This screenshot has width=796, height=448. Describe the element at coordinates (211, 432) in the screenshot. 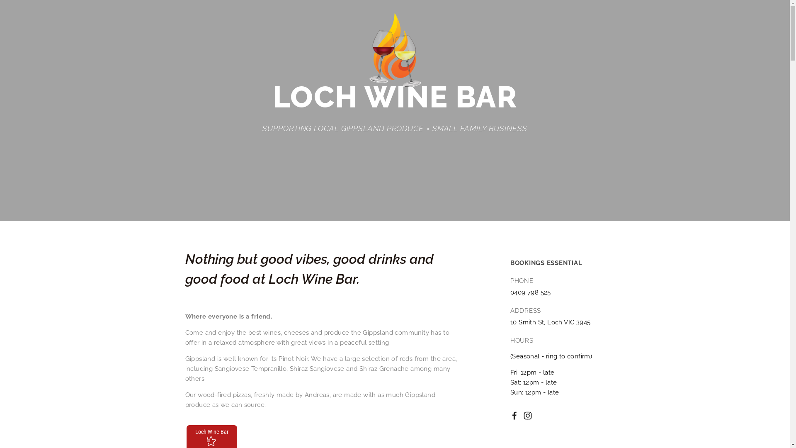

I see `Loch Wine Bar` at that location.